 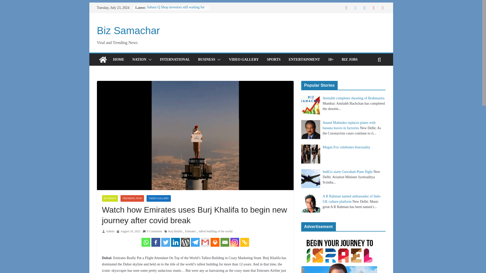 What do you see at coordinates (190, 232) in the screenshot?
I see `Emirates` at bounding box center [190, 232].